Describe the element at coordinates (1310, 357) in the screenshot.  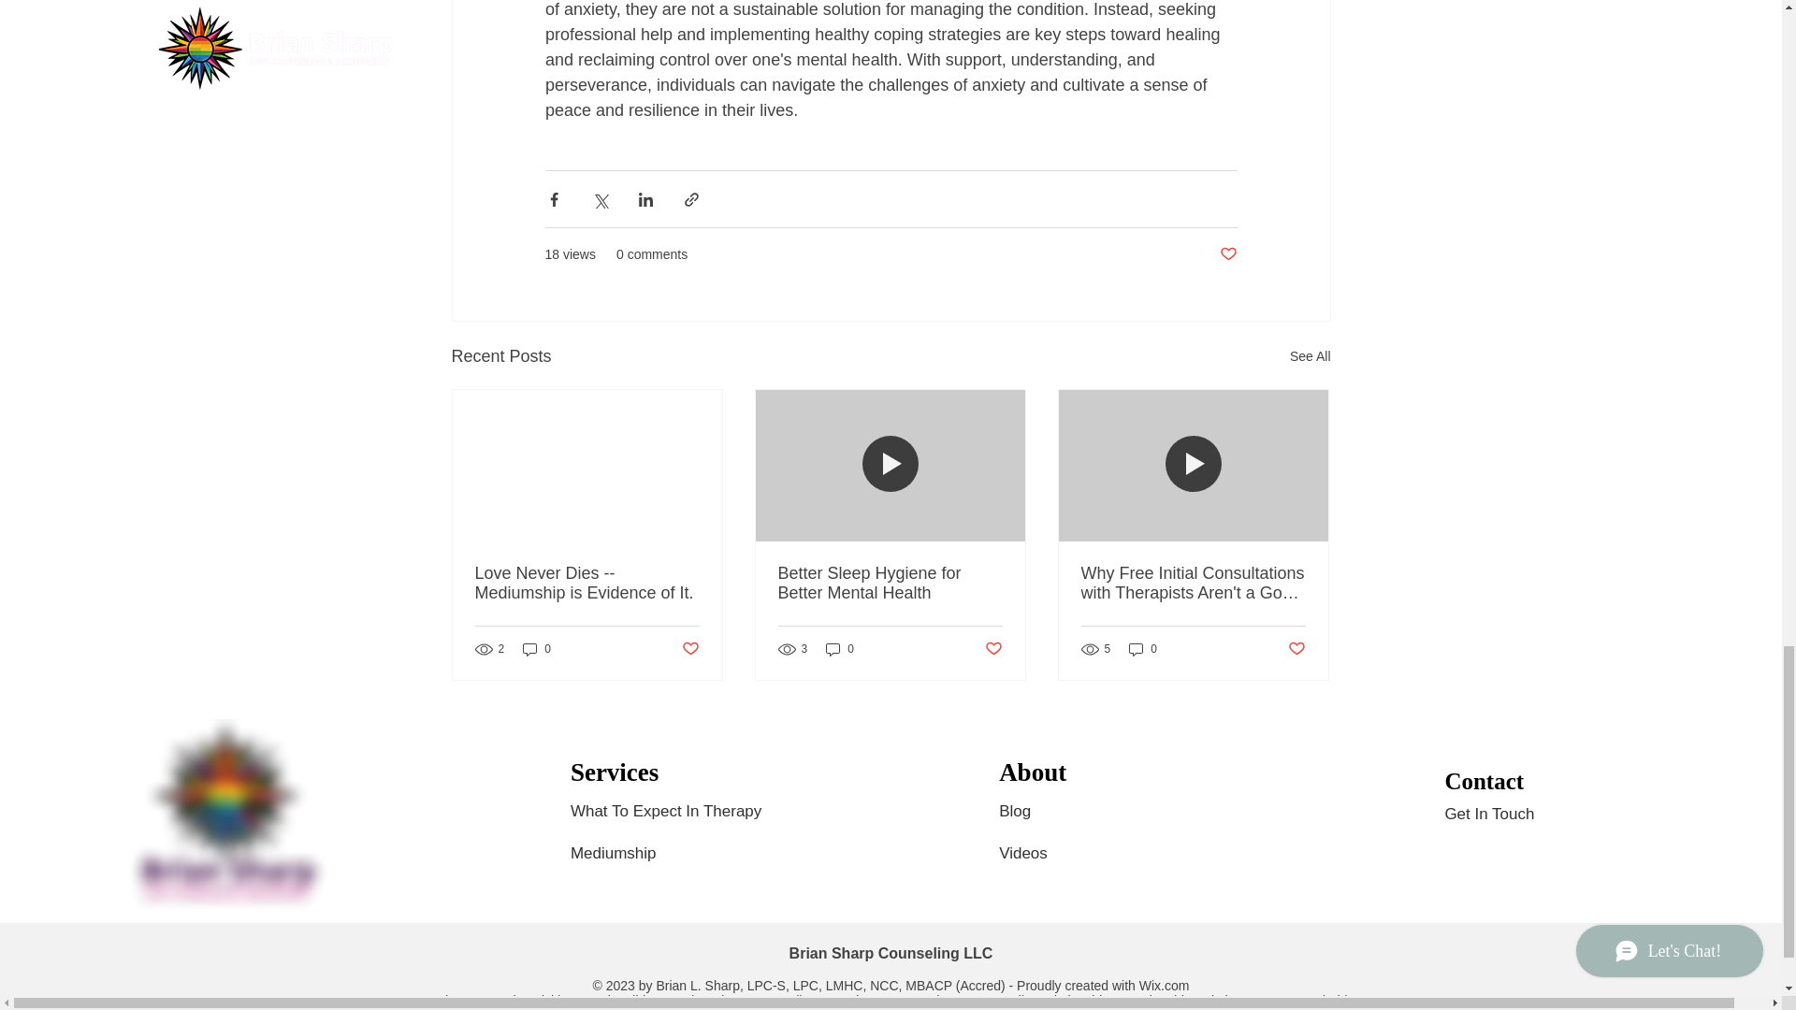
I see `See All` at that location.